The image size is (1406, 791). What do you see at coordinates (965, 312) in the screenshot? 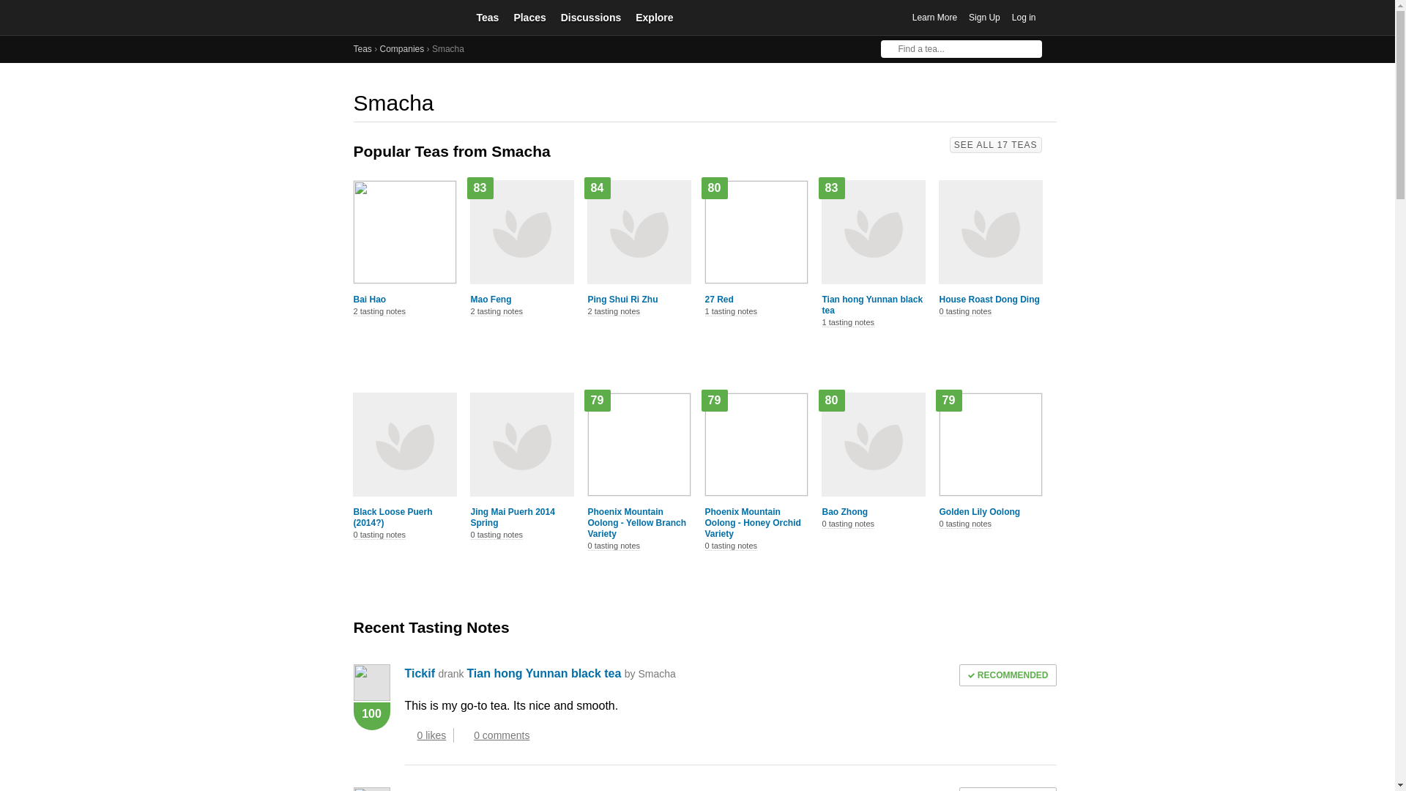
I see `0 tasting notes` at bounding box center [965, 312].